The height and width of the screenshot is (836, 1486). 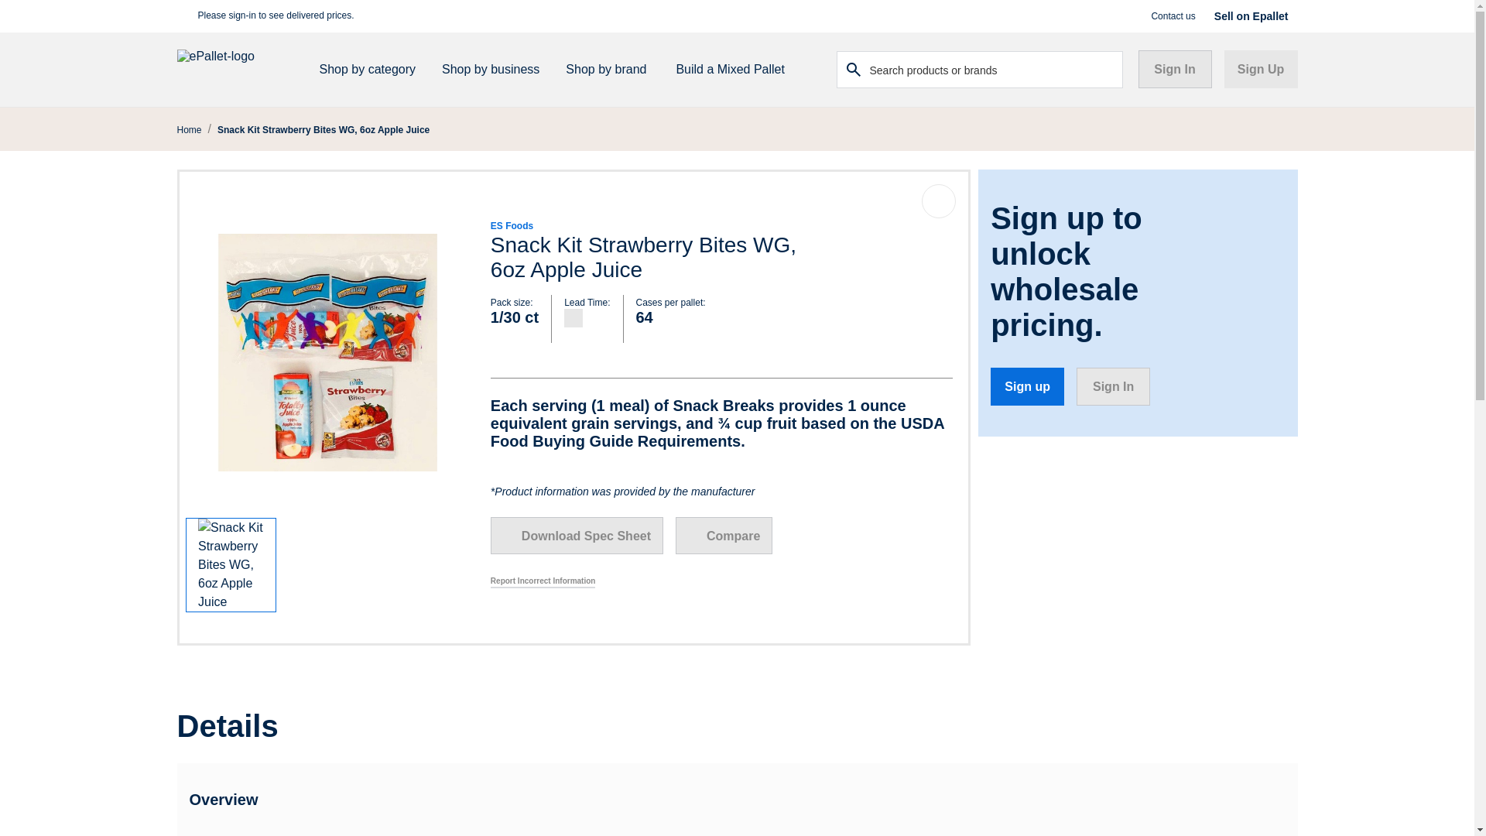 What do you see at coordinates (1261, 69) in the screenshot?
I see `Sign Up` at bounding box center [1261, 69].